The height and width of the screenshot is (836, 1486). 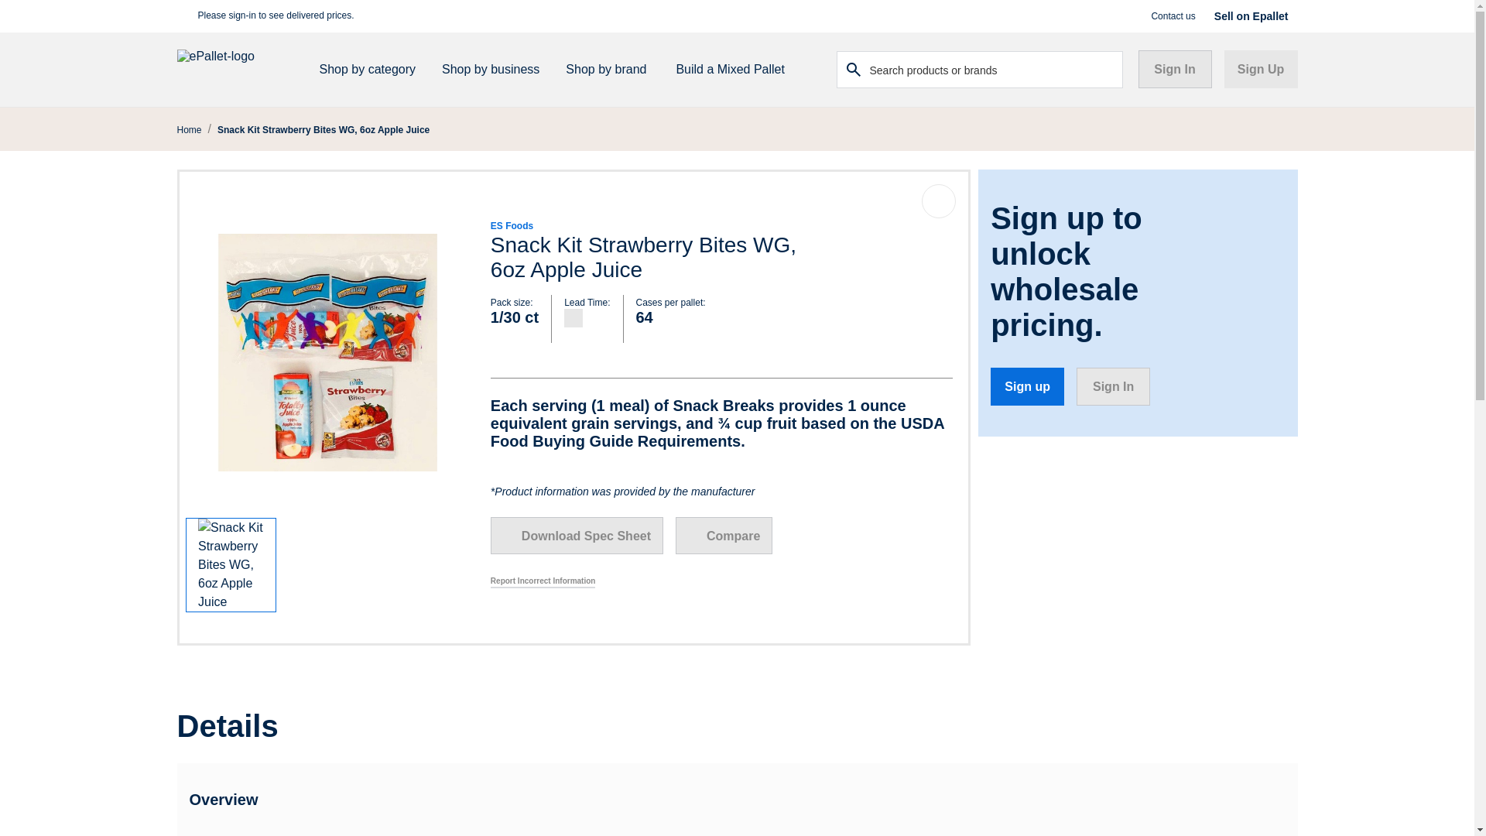 What do you see at coordinates (1261, 69) in the screenshot?
I see `Sign Up` at bounding box center [1261, 69].